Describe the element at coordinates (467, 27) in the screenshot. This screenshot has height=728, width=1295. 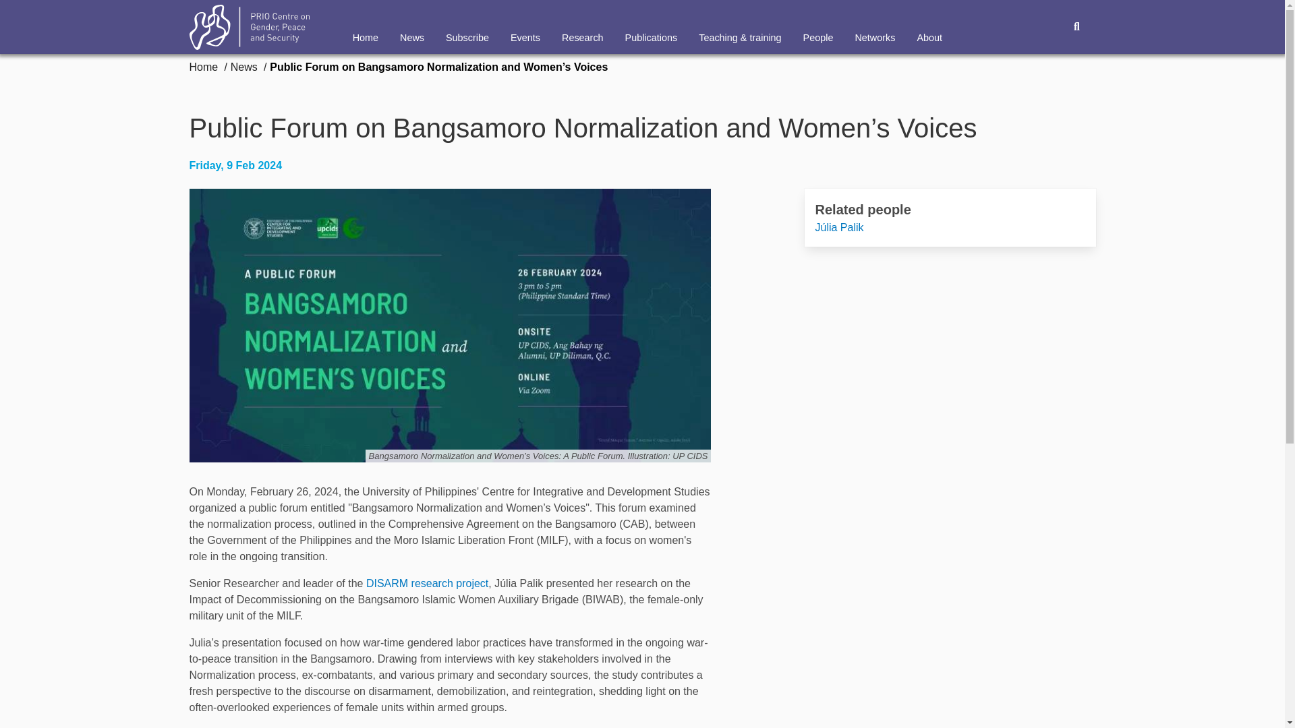
I see `Subscribe` at that location.